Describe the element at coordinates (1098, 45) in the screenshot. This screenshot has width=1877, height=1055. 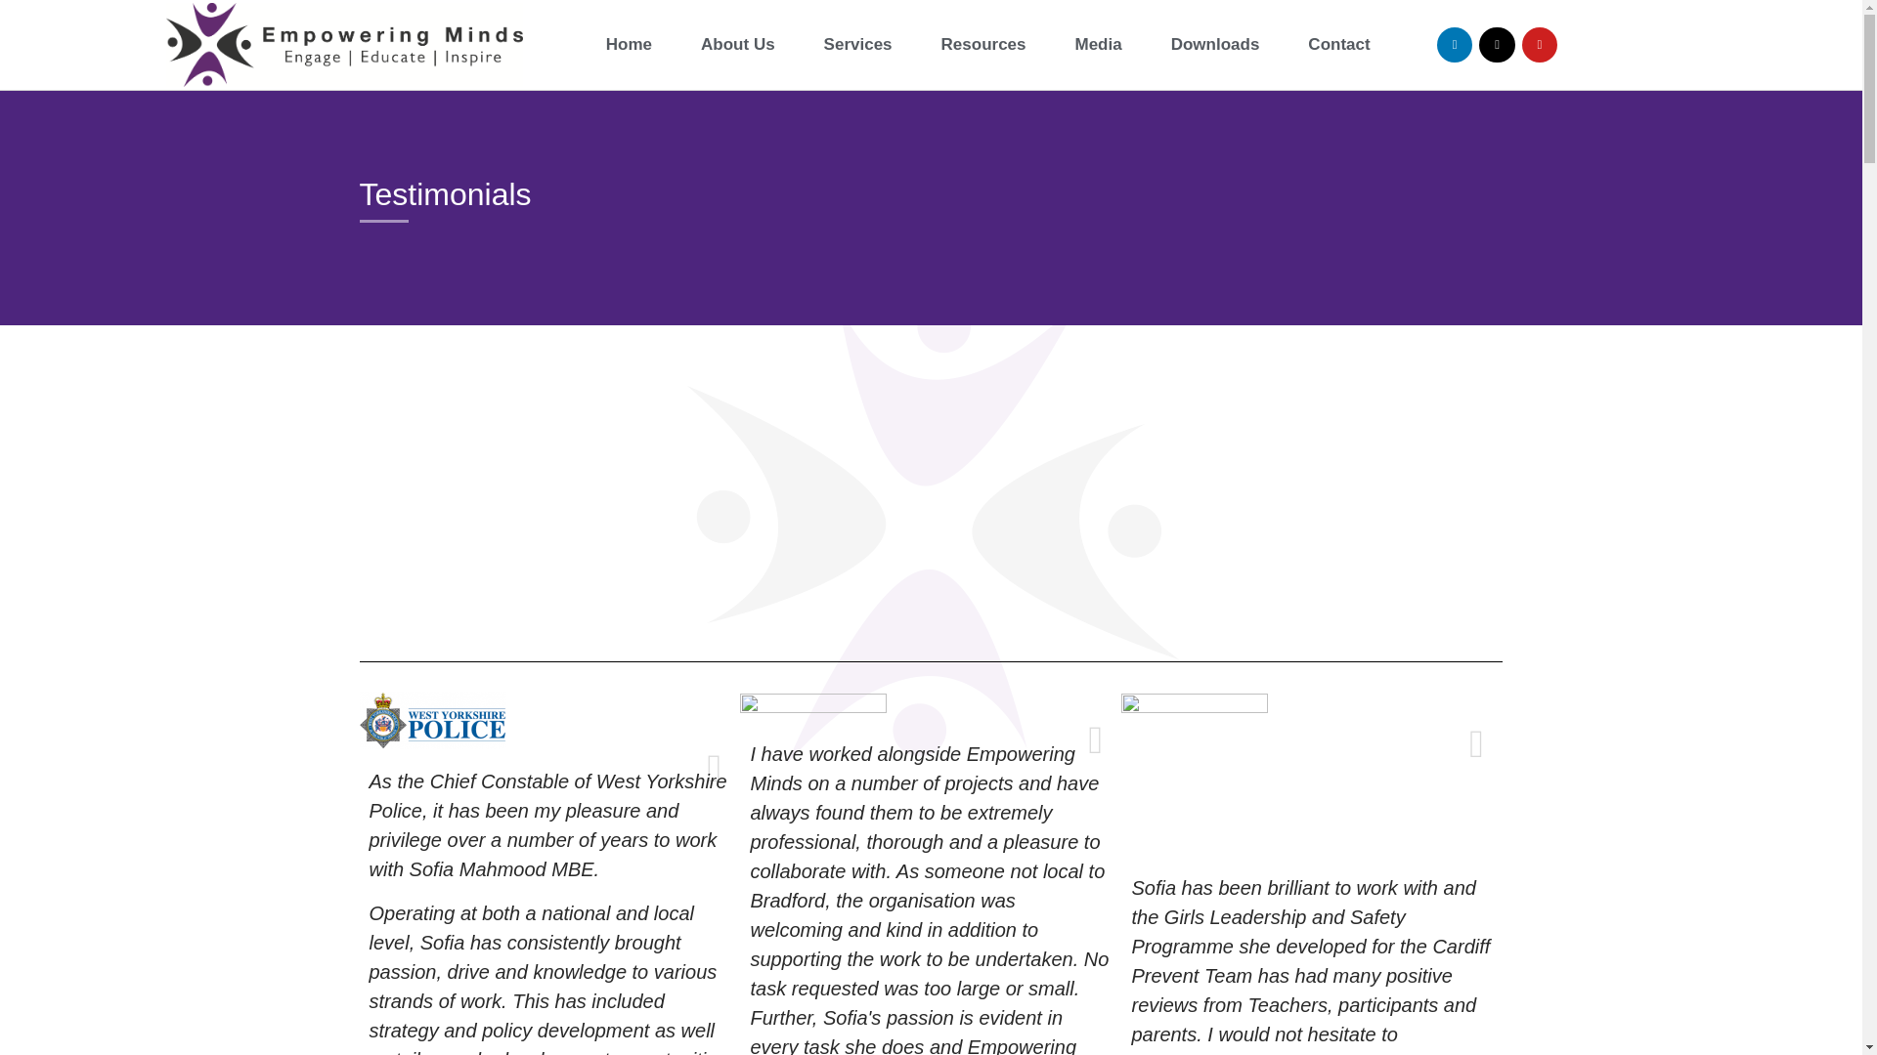
I see `Media` at that location.